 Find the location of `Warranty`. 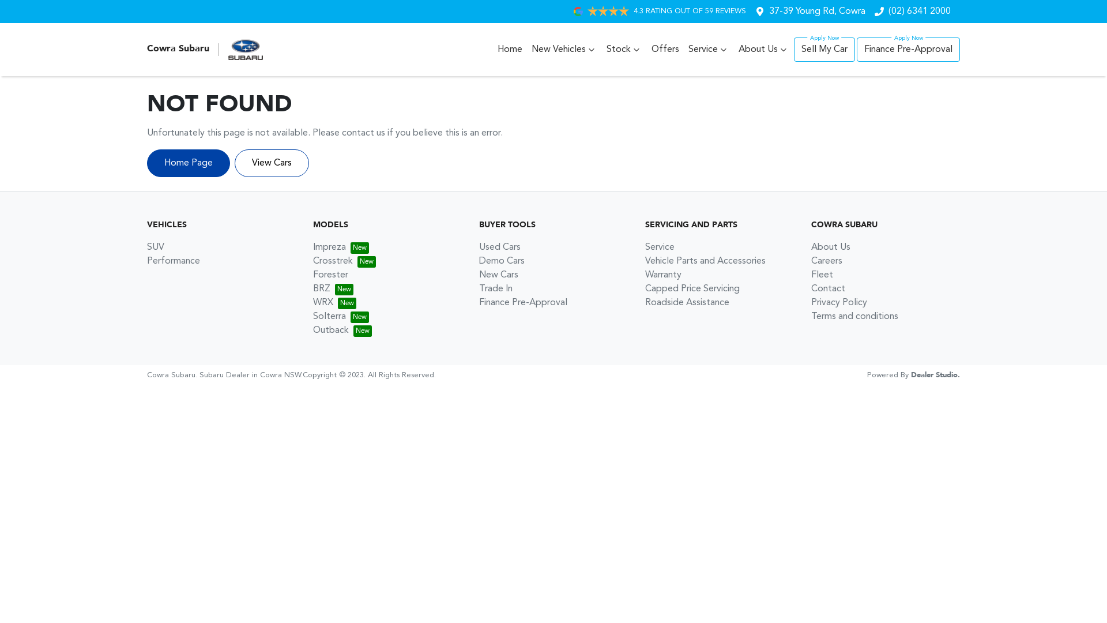

Warranty is located at coordinates (663, 275).